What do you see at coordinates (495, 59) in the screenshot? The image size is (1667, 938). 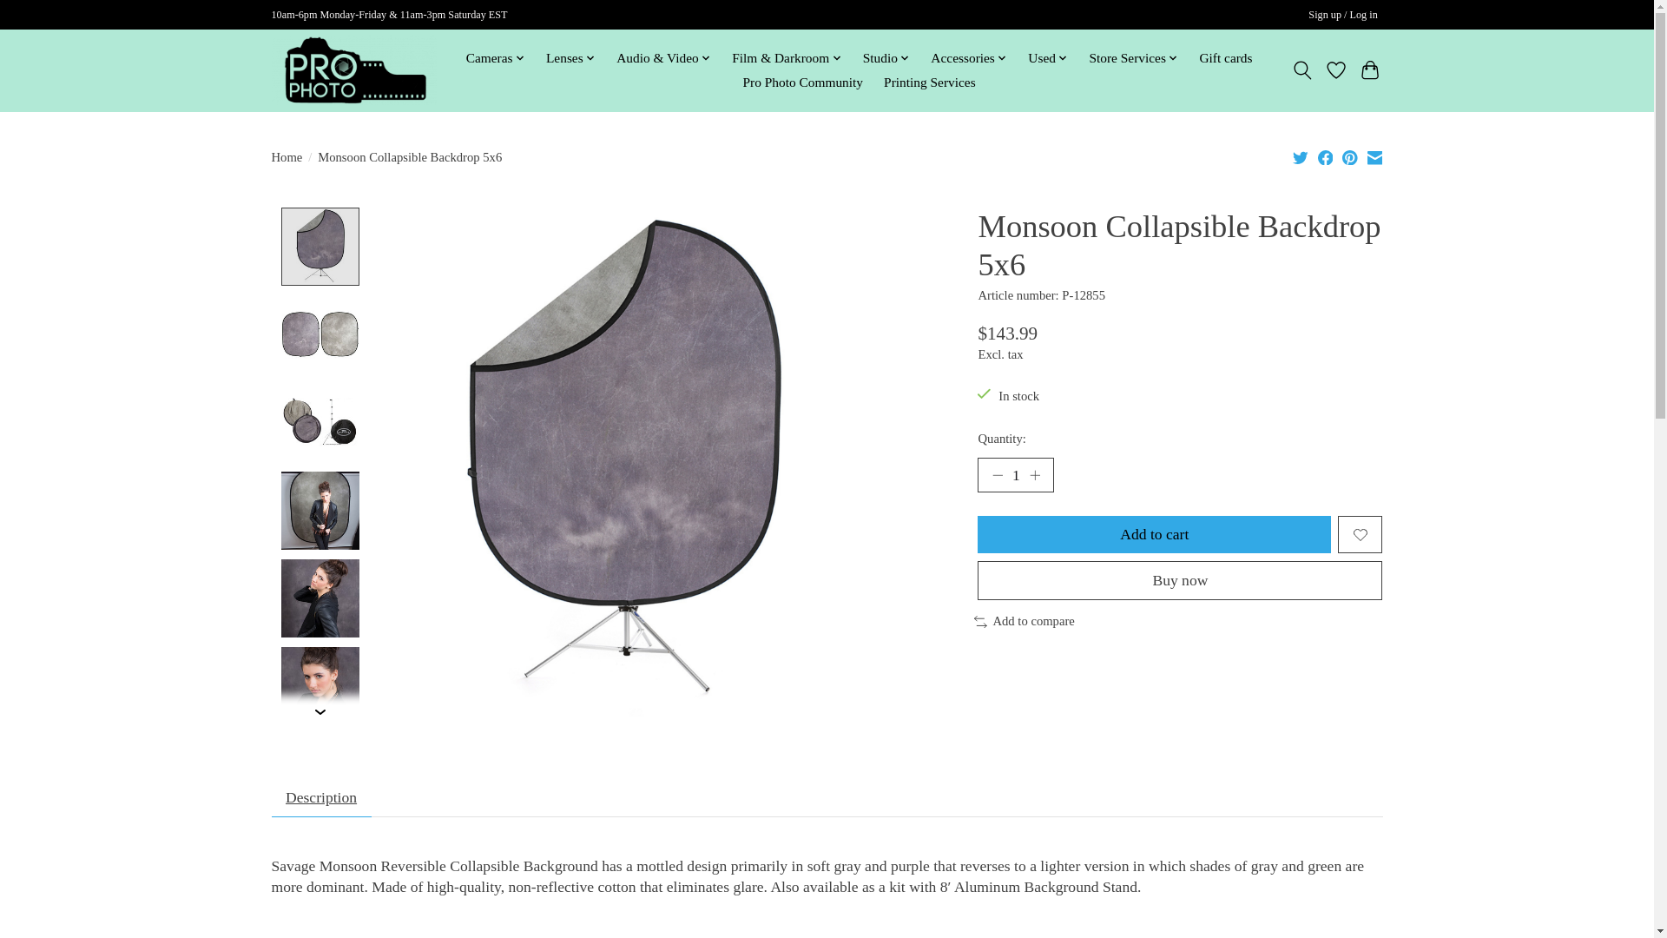 I see `Cameras` at bounding box center [495, 59].